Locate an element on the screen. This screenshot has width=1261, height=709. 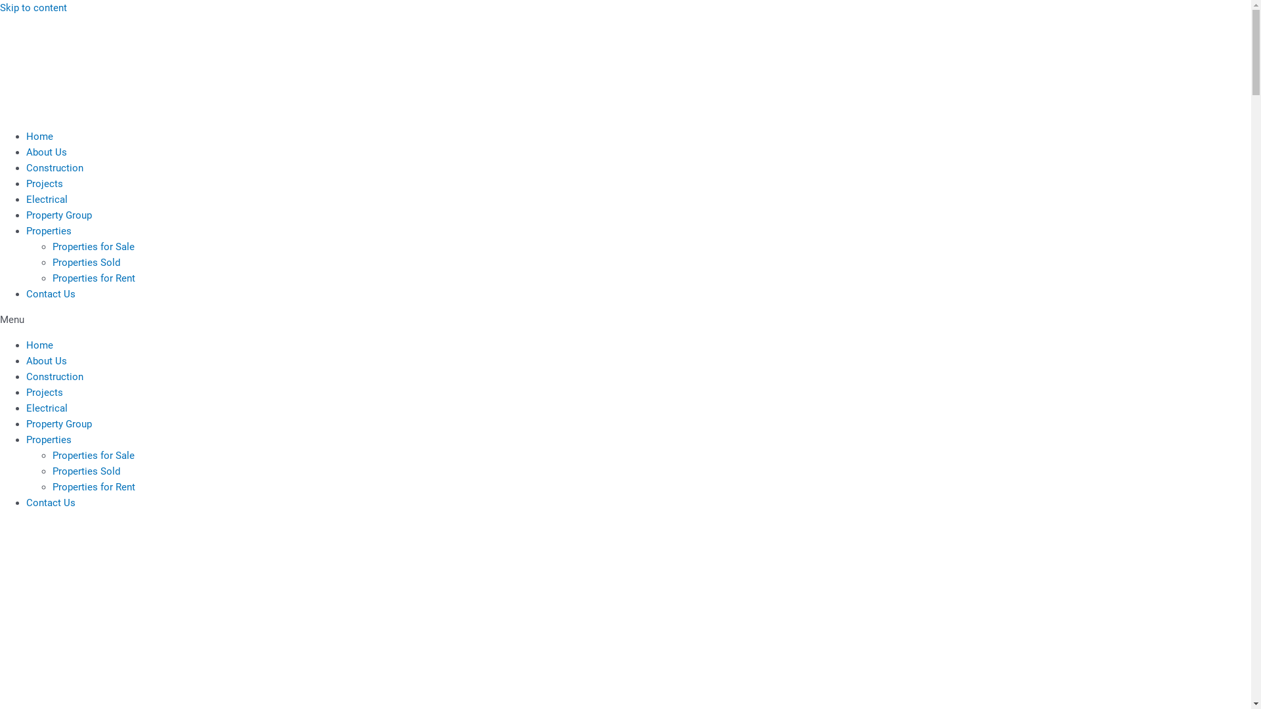
Skip to content is located at coordinates (33, 8).